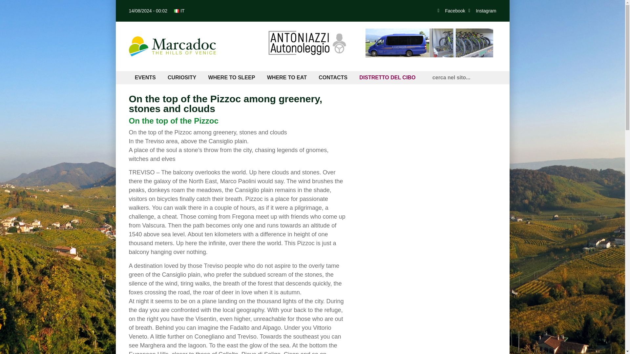 The height and width of the screenshot is (354, 630). Describe the element at coordinates (287, 78) in the screenshot. I see `WHERE TO EAT` at that location.